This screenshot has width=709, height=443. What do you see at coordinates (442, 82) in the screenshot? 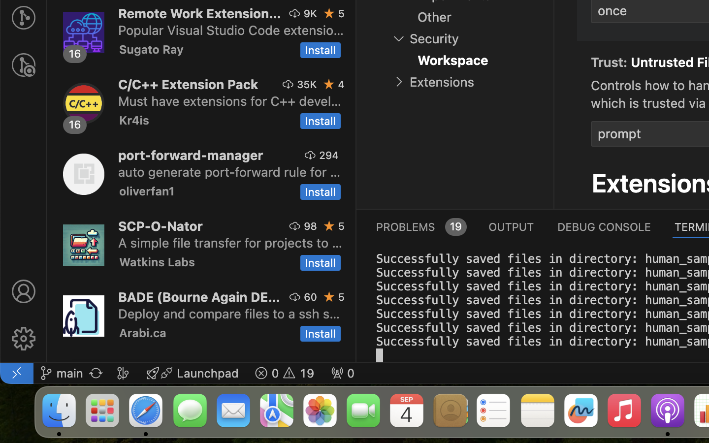
I see `Extensions` at bounding box center [442, 82].